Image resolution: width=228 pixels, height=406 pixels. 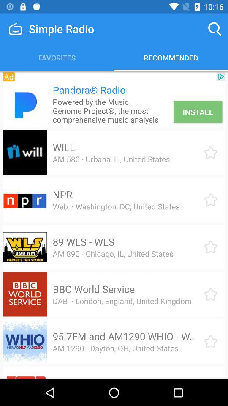 What do you see at coordinates (198, 112) in the screenshot?
I see `open the item next to powered by the item` at bounding box center [198, 112].